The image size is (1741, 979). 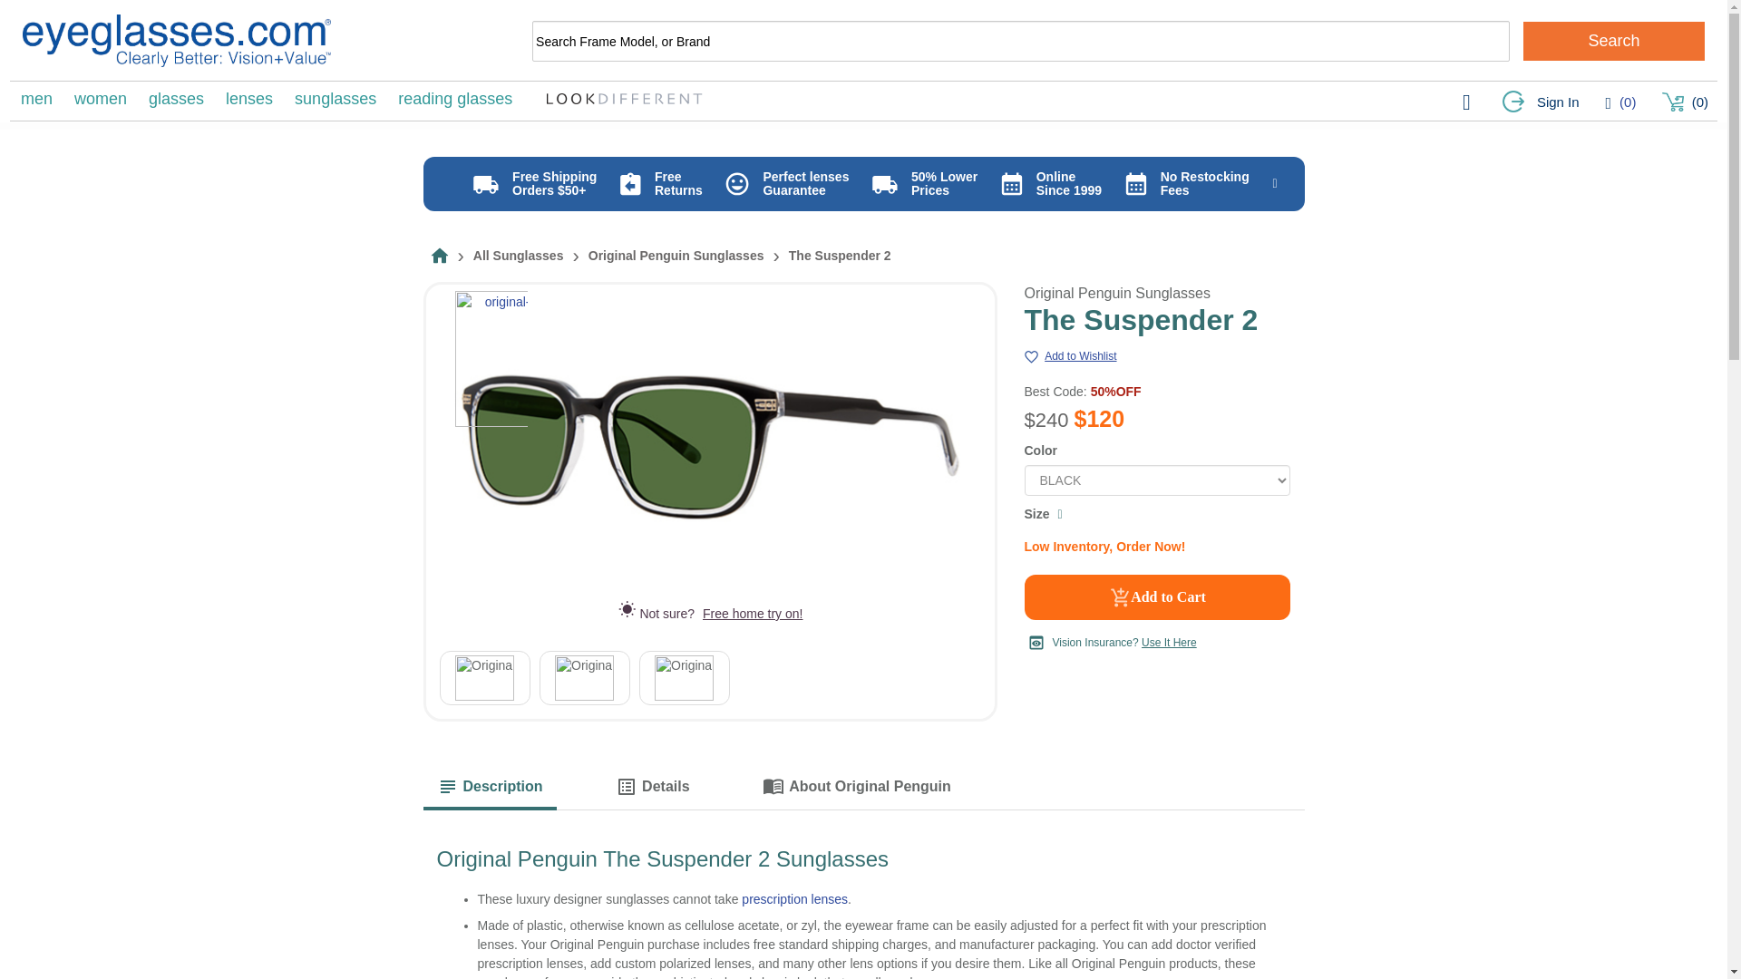 I want to click on Shopping Cart, so click(x=1685, y=102).